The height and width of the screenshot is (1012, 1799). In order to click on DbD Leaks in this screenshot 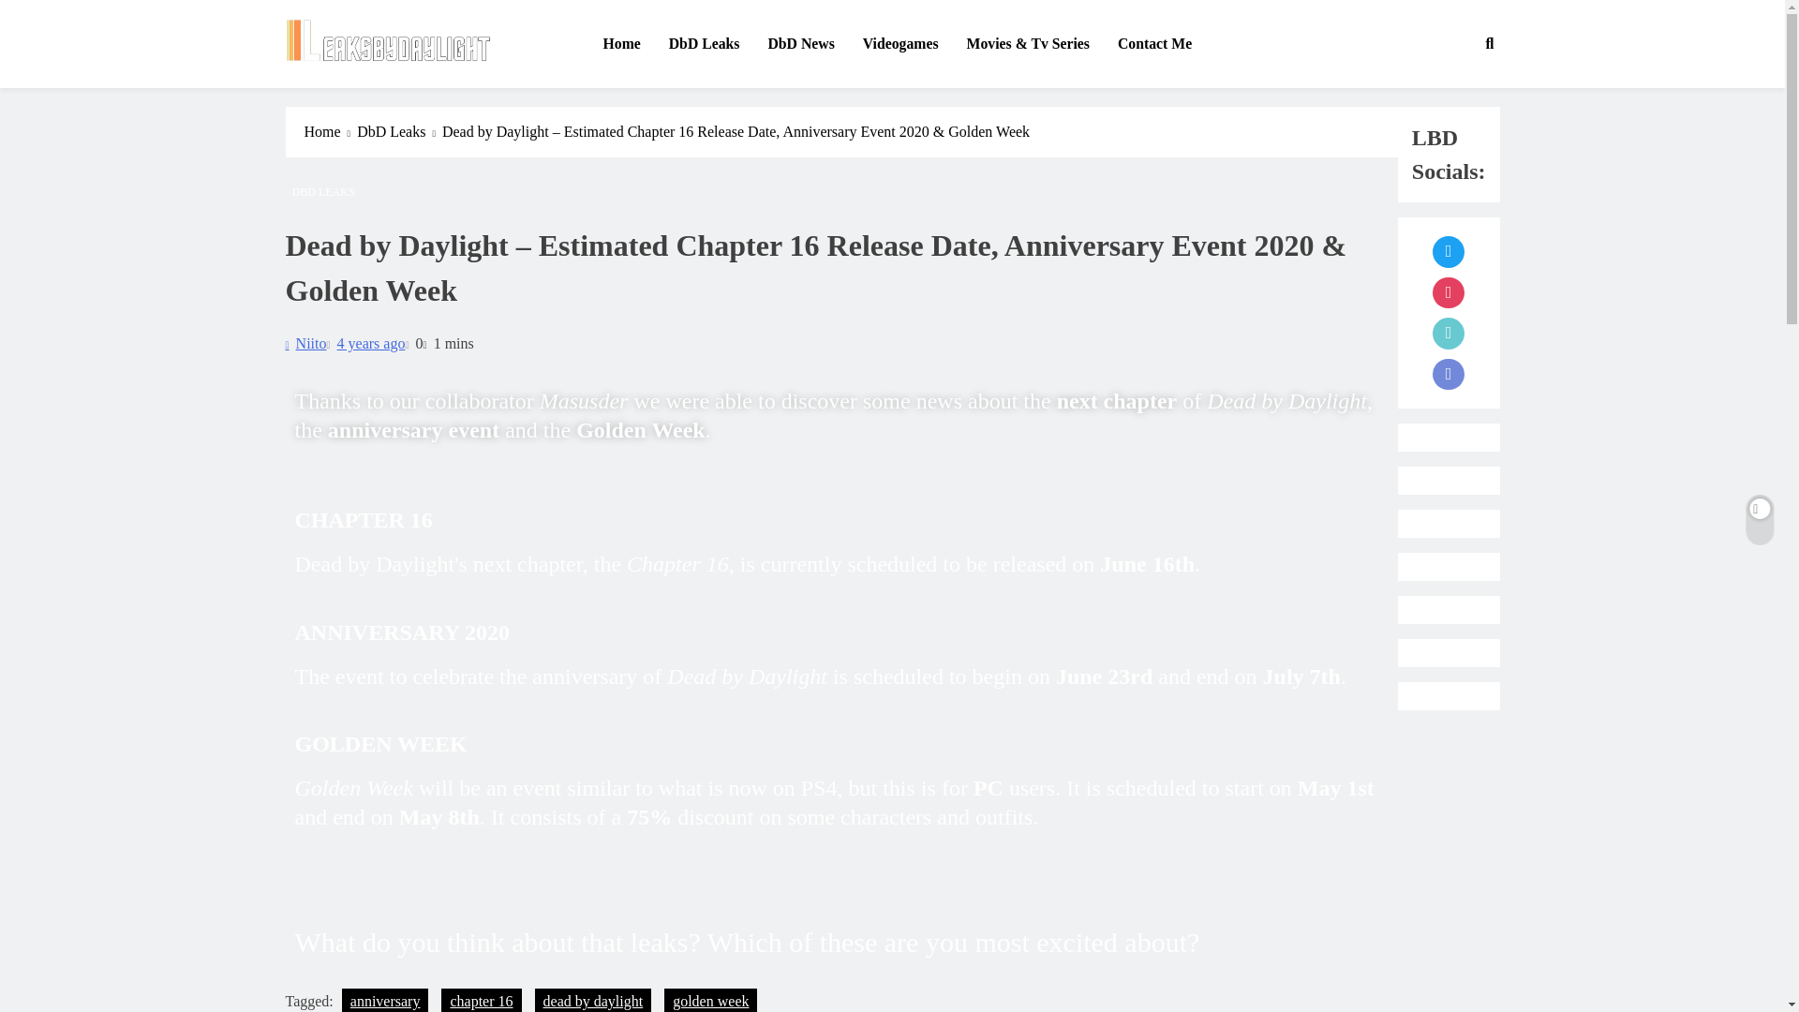, I will do `click(399, 131)`.